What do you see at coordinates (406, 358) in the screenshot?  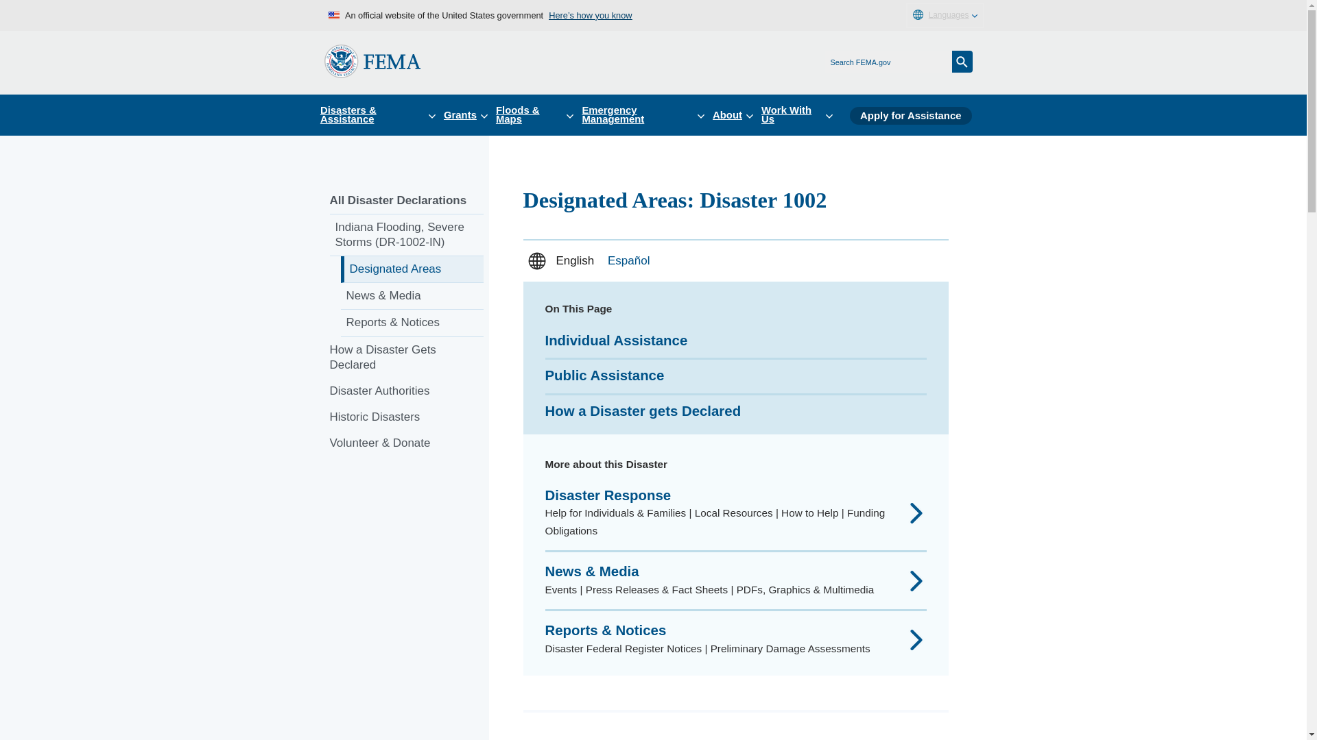 I see `How a Disaster Gets Declared` at bounding box center [406, 358].